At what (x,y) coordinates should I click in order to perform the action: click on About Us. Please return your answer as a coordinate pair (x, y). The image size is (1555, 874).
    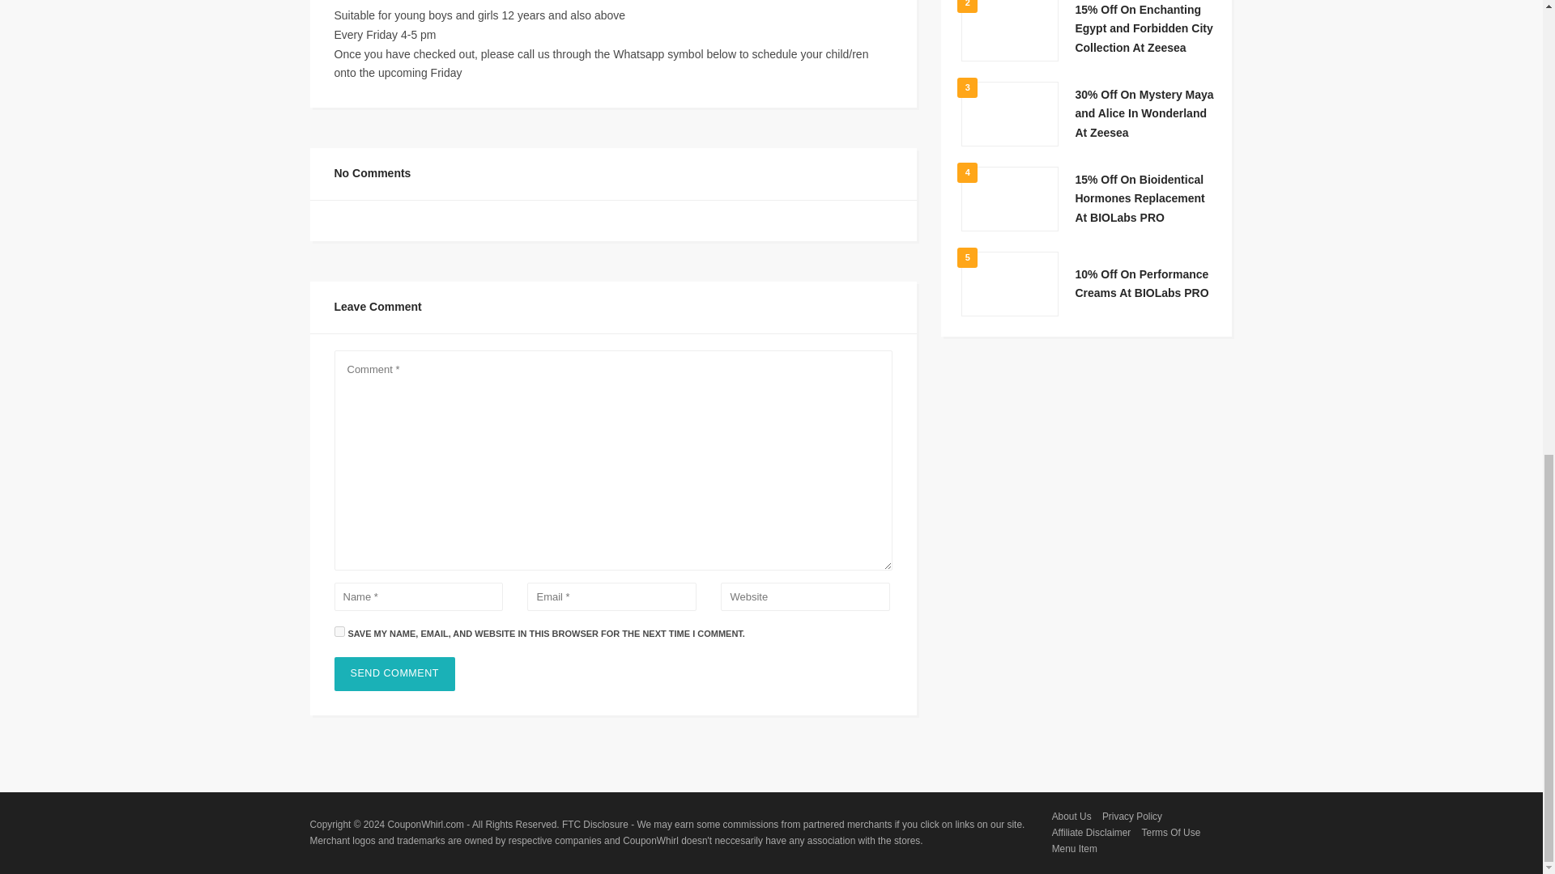
    Looking at the image, I should click on (1071, 817).